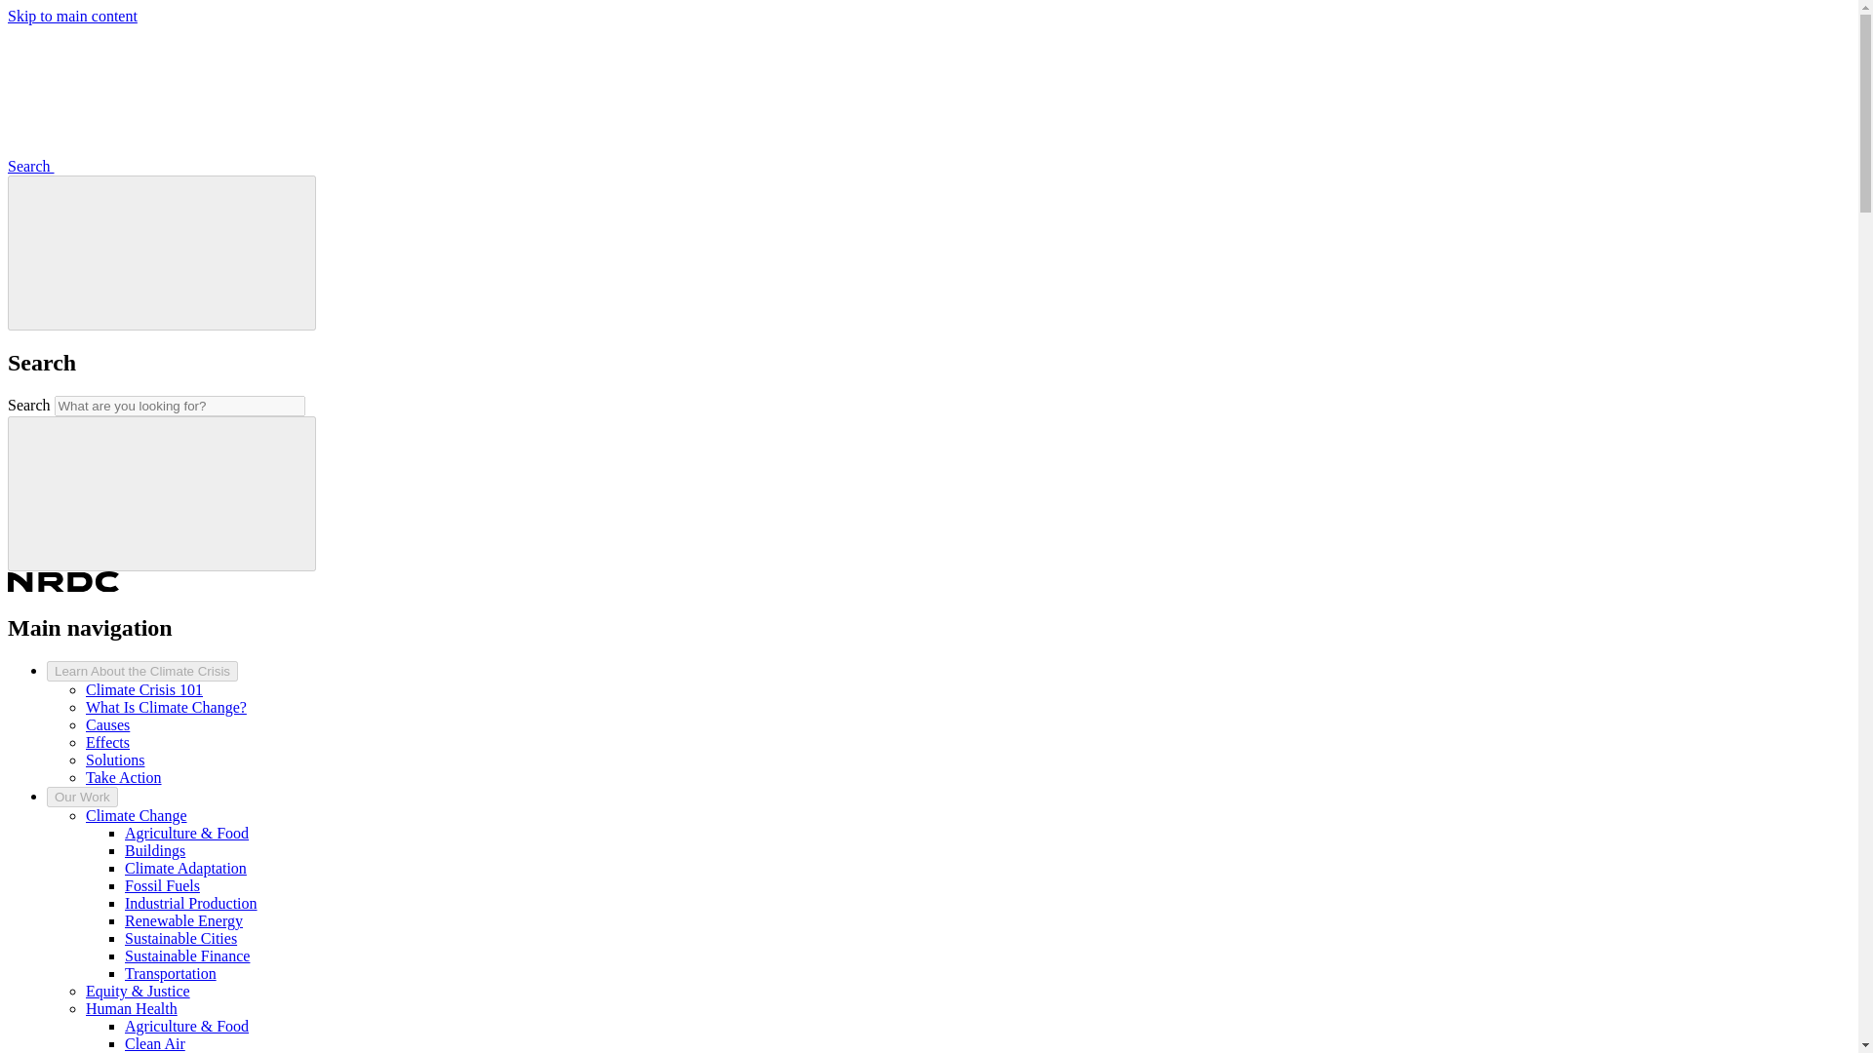 The image size is (1873, 1053). I want to click on Search, so click(177, 166).